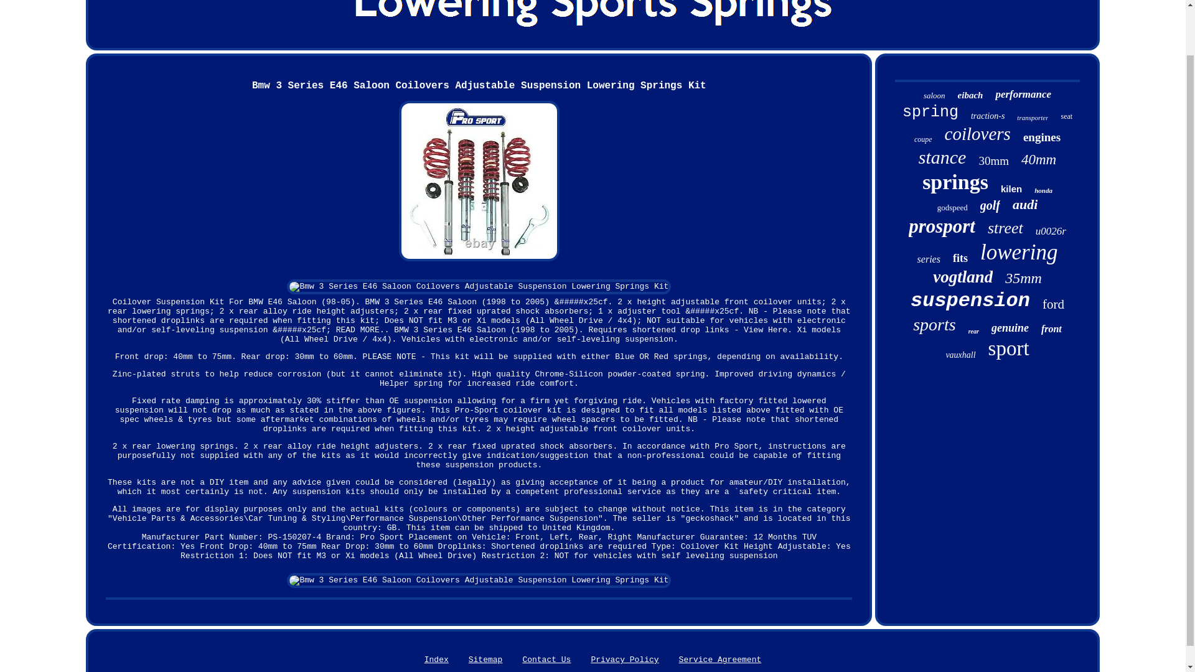 This screenshot has width=1195, height=672. Describe the element at coordinates (1039, 160) in the screenshot. I see `40mm` at that location.